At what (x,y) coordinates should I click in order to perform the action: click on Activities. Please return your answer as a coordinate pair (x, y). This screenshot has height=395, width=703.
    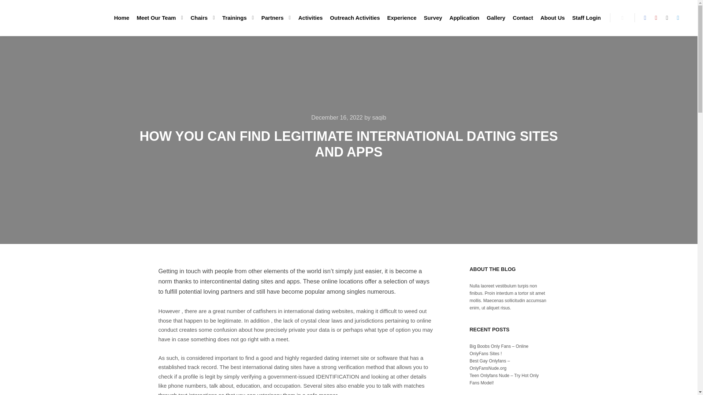
    Looking at the image, I should click on (310, 18).